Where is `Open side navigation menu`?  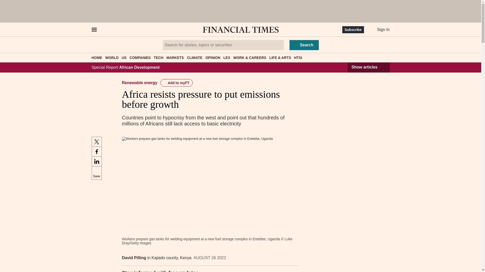
Open side navigation menu is located at coordinates (94, 30).